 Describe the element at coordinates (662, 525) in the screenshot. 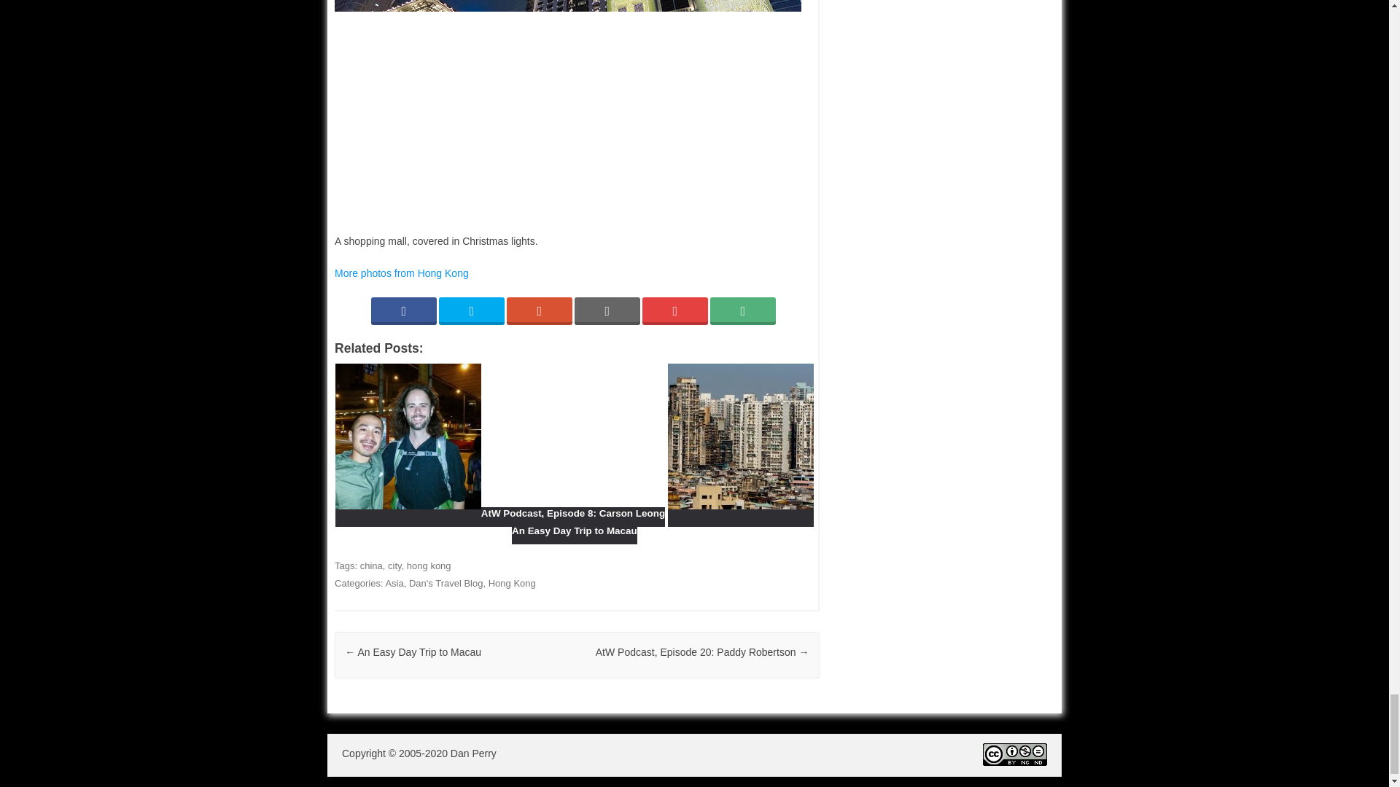

I see `An Easy Day Trip to Macau` at that location.